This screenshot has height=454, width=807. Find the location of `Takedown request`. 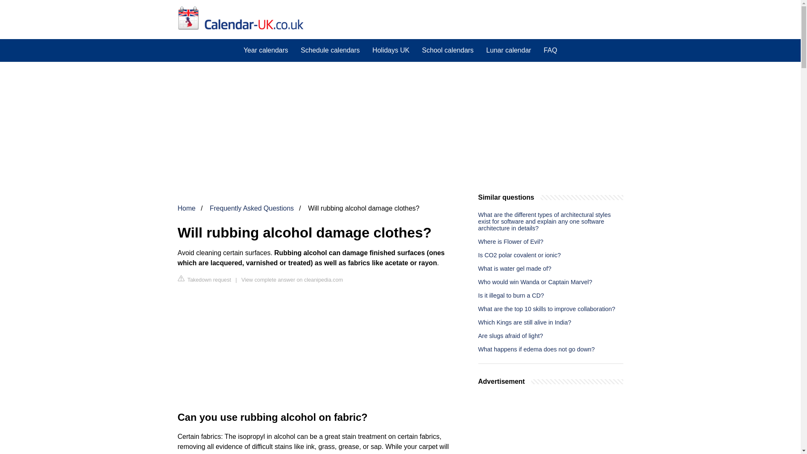

Takedown request is located at coordinates (204, 279).